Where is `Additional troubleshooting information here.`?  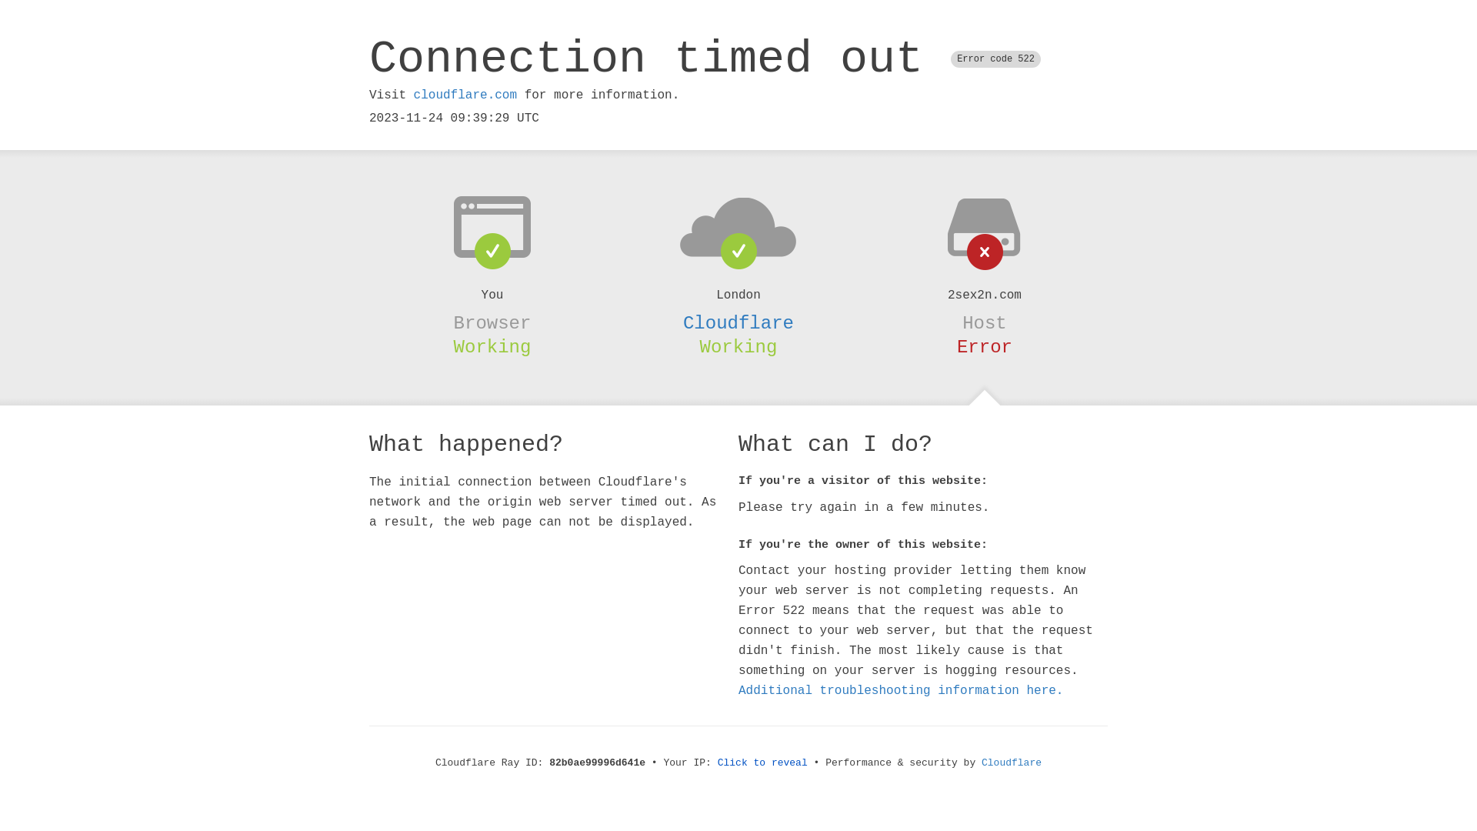 Additional troubleshooting information here. is located at coordinates (901, 691).